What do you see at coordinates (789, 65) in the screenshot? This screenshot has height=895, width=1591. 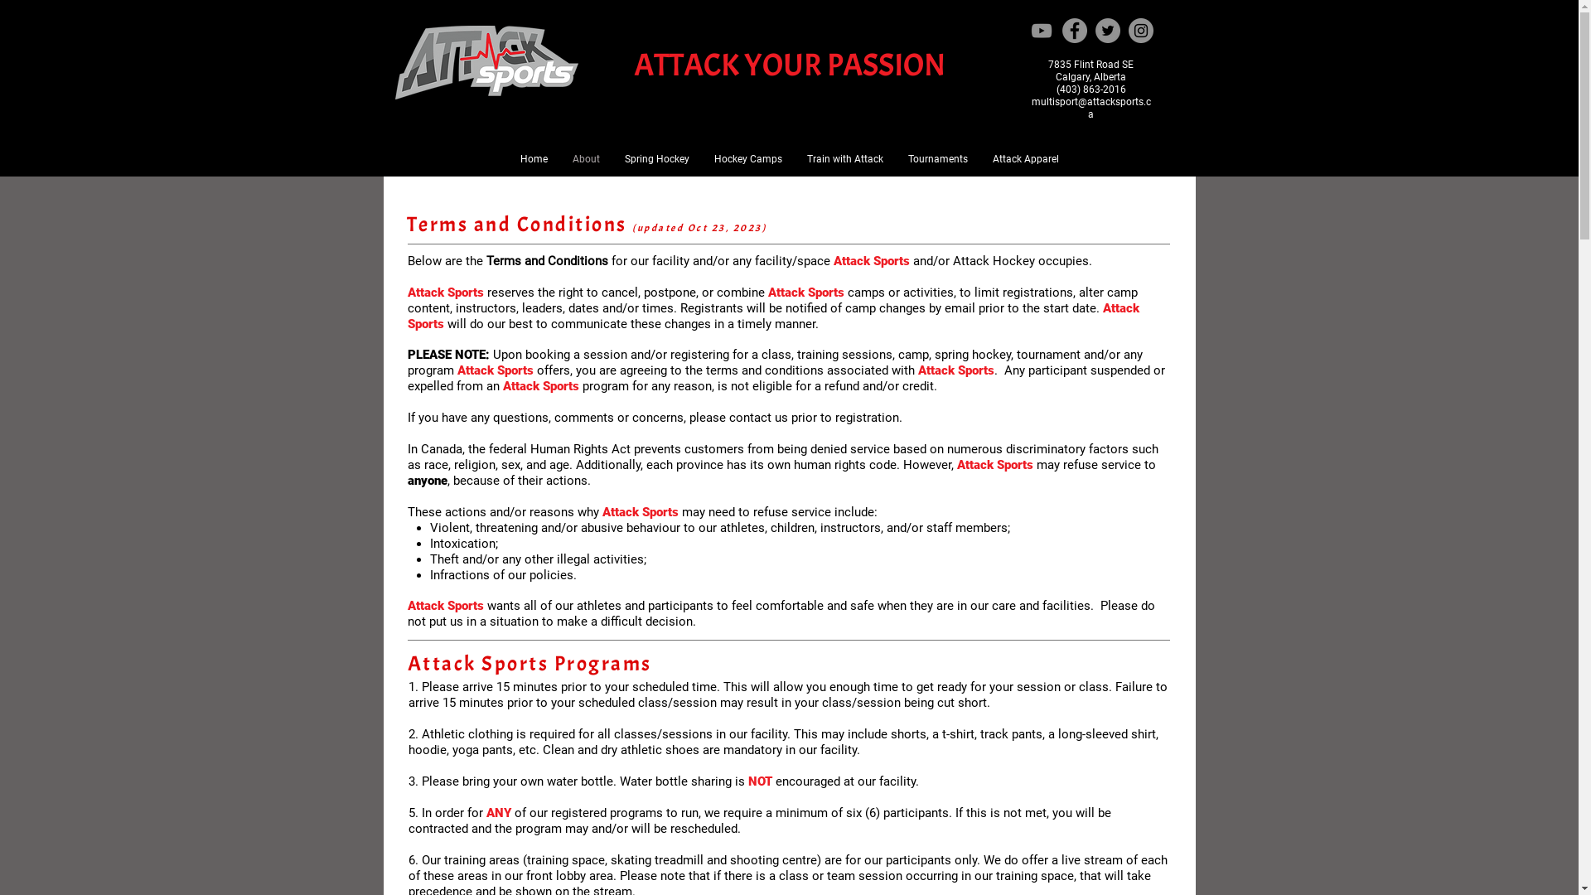 I see `ATTACK YOUR PASSION` at bounding box center [789, 65].